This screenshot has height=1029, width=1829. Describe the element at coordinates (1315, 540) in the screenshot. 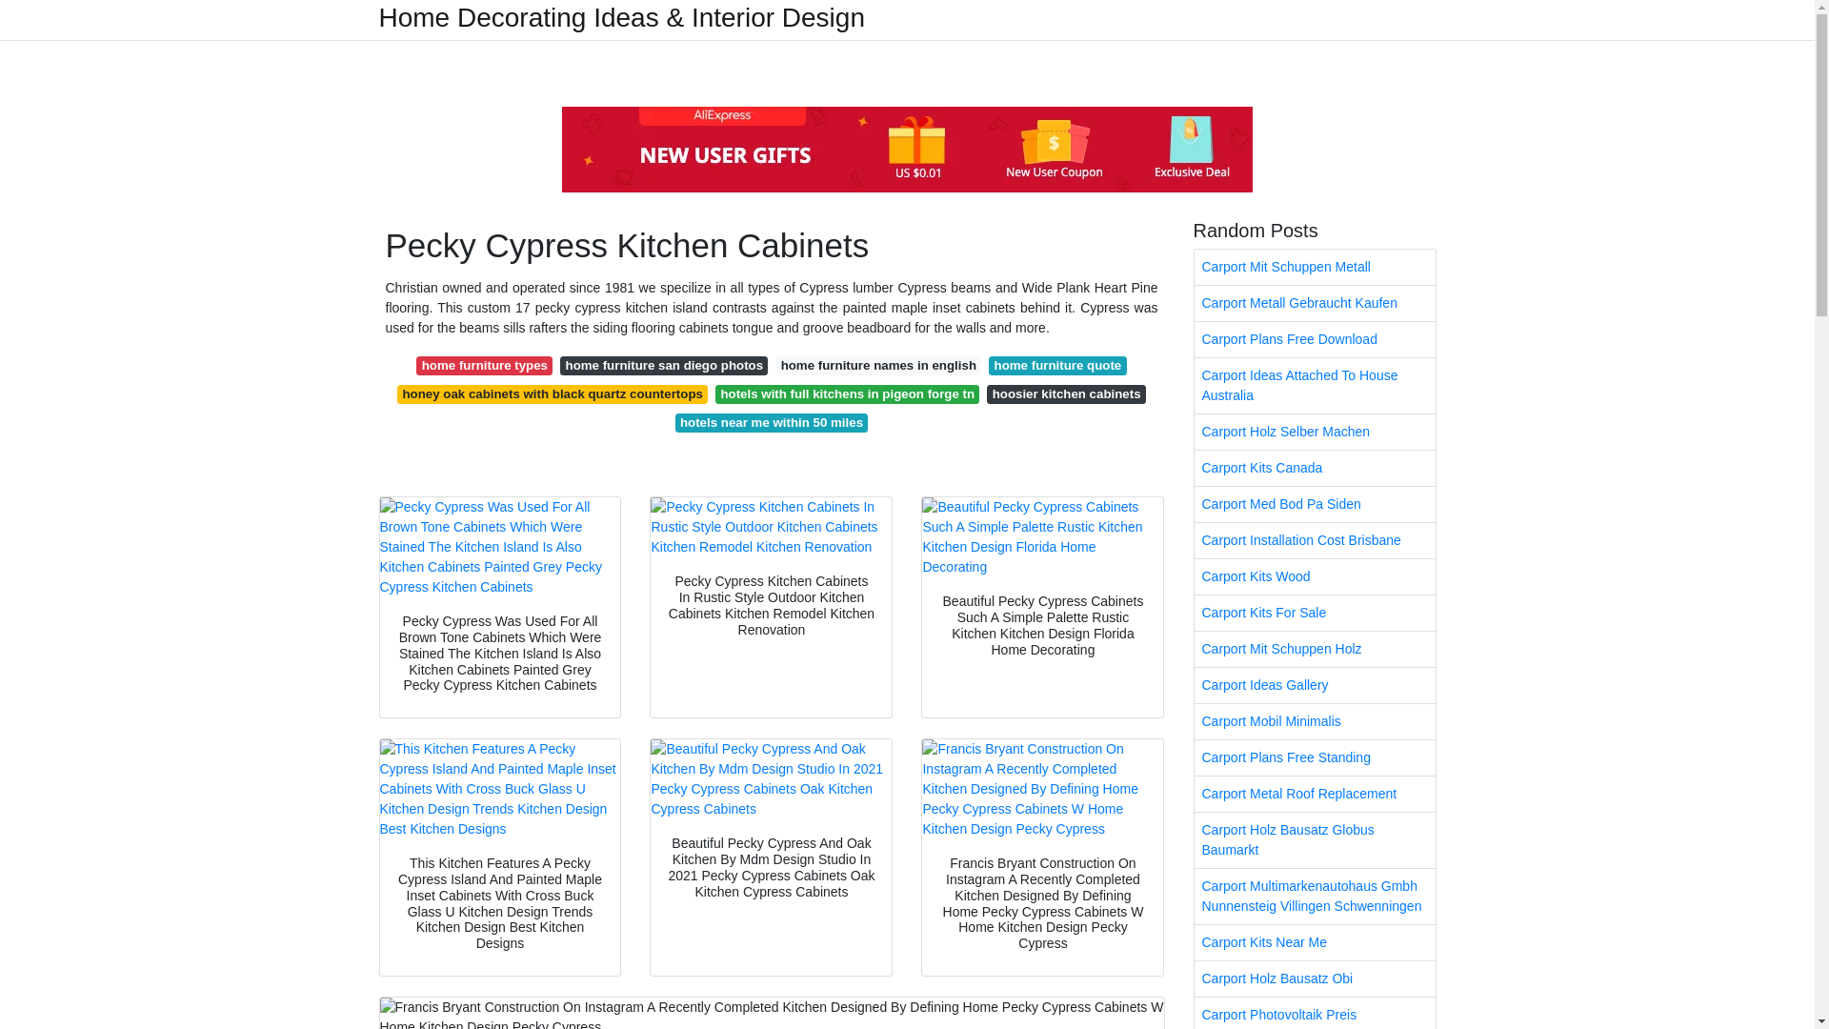

I see `Carport Installation Cost Brisbane` at that location.